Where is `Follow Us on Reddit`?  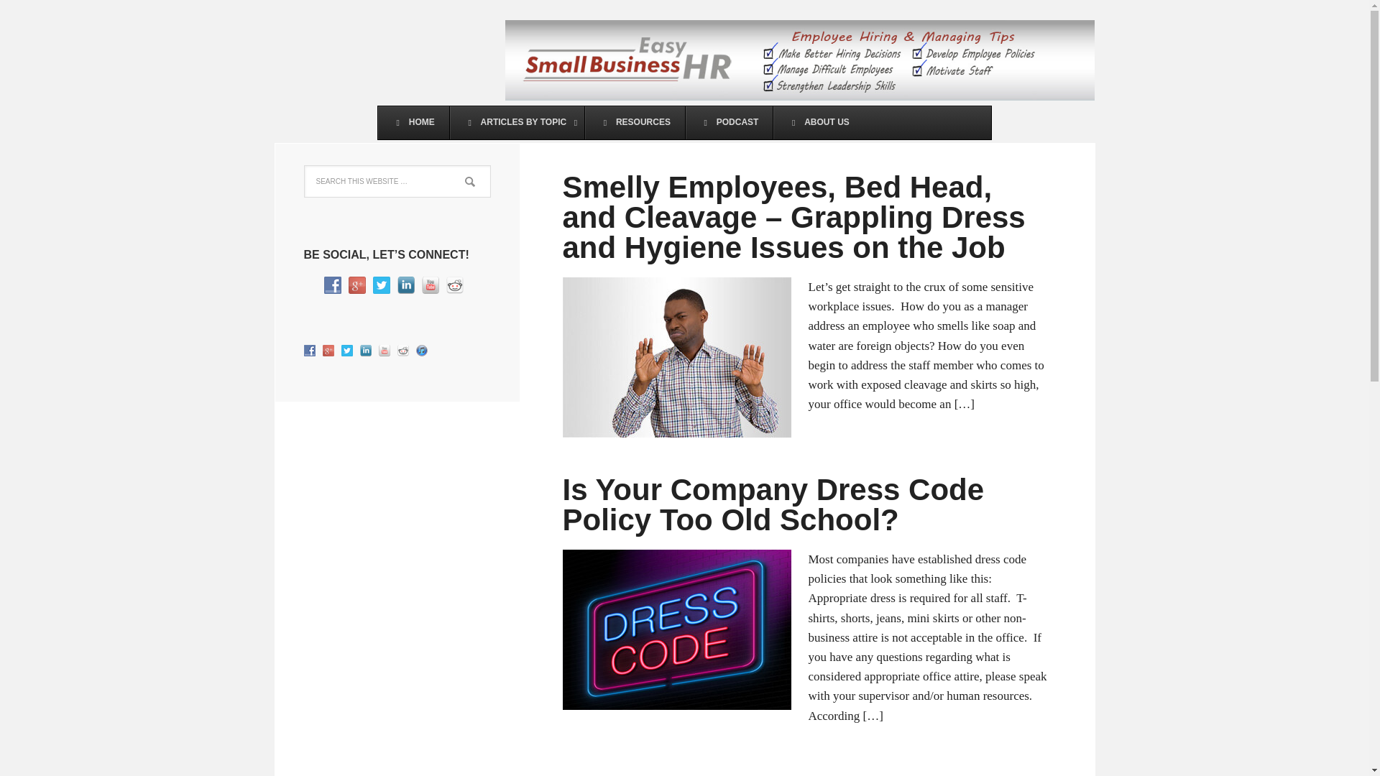
Follow Us on Reddit is located at coordinates (402, 350).